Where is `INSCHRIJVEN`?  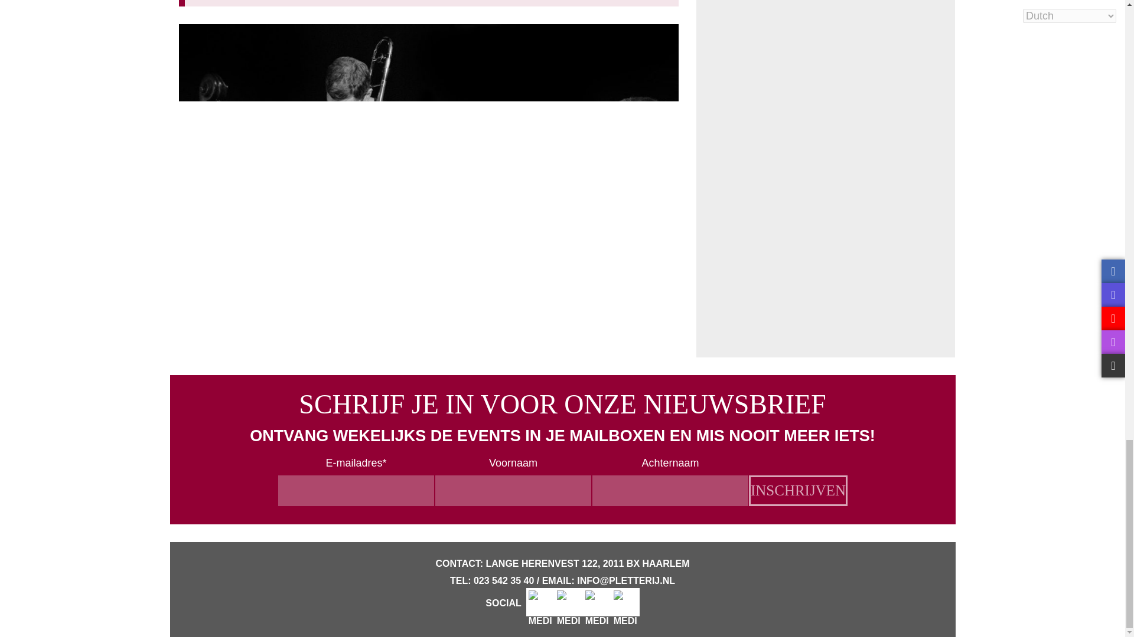
INSCHRIJVEN is located at coordinates (797, 490).